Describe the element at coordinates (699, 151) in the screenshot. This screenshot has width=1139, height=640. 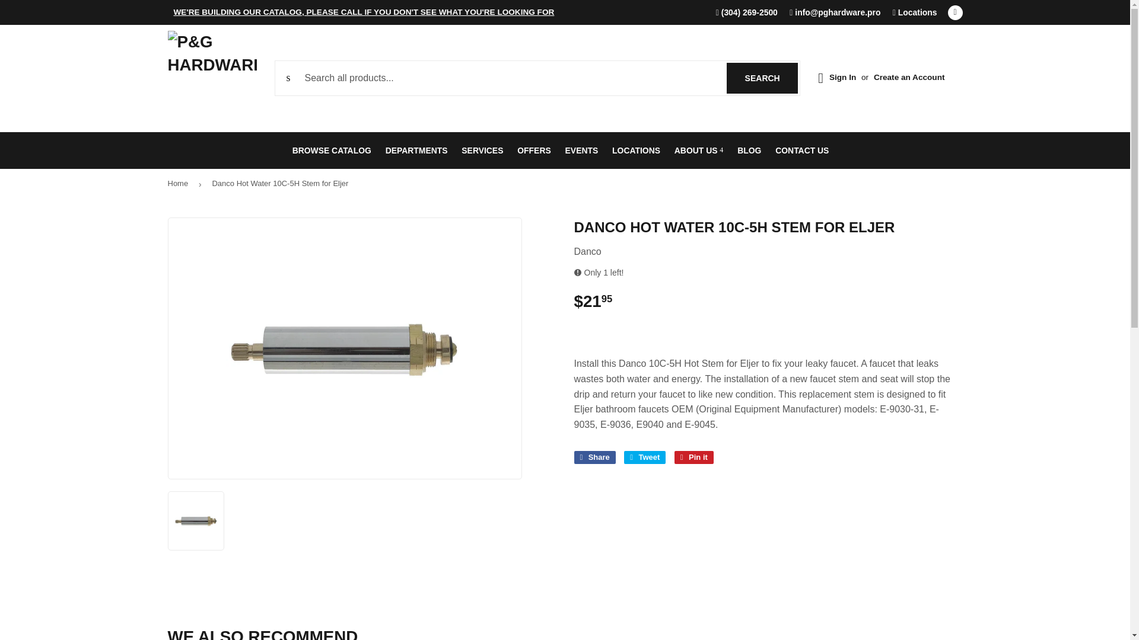
I see `ABOUT US` at that location.